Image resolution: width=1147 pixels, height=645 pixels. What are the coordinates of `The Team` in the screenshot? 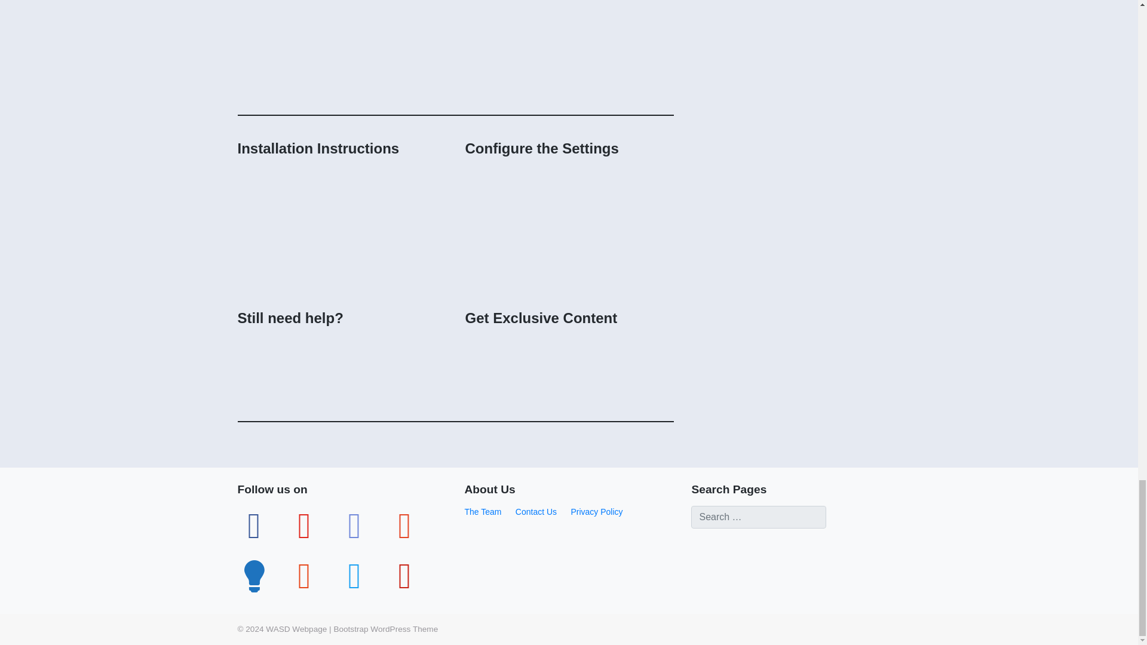 It's located at (483, 511).